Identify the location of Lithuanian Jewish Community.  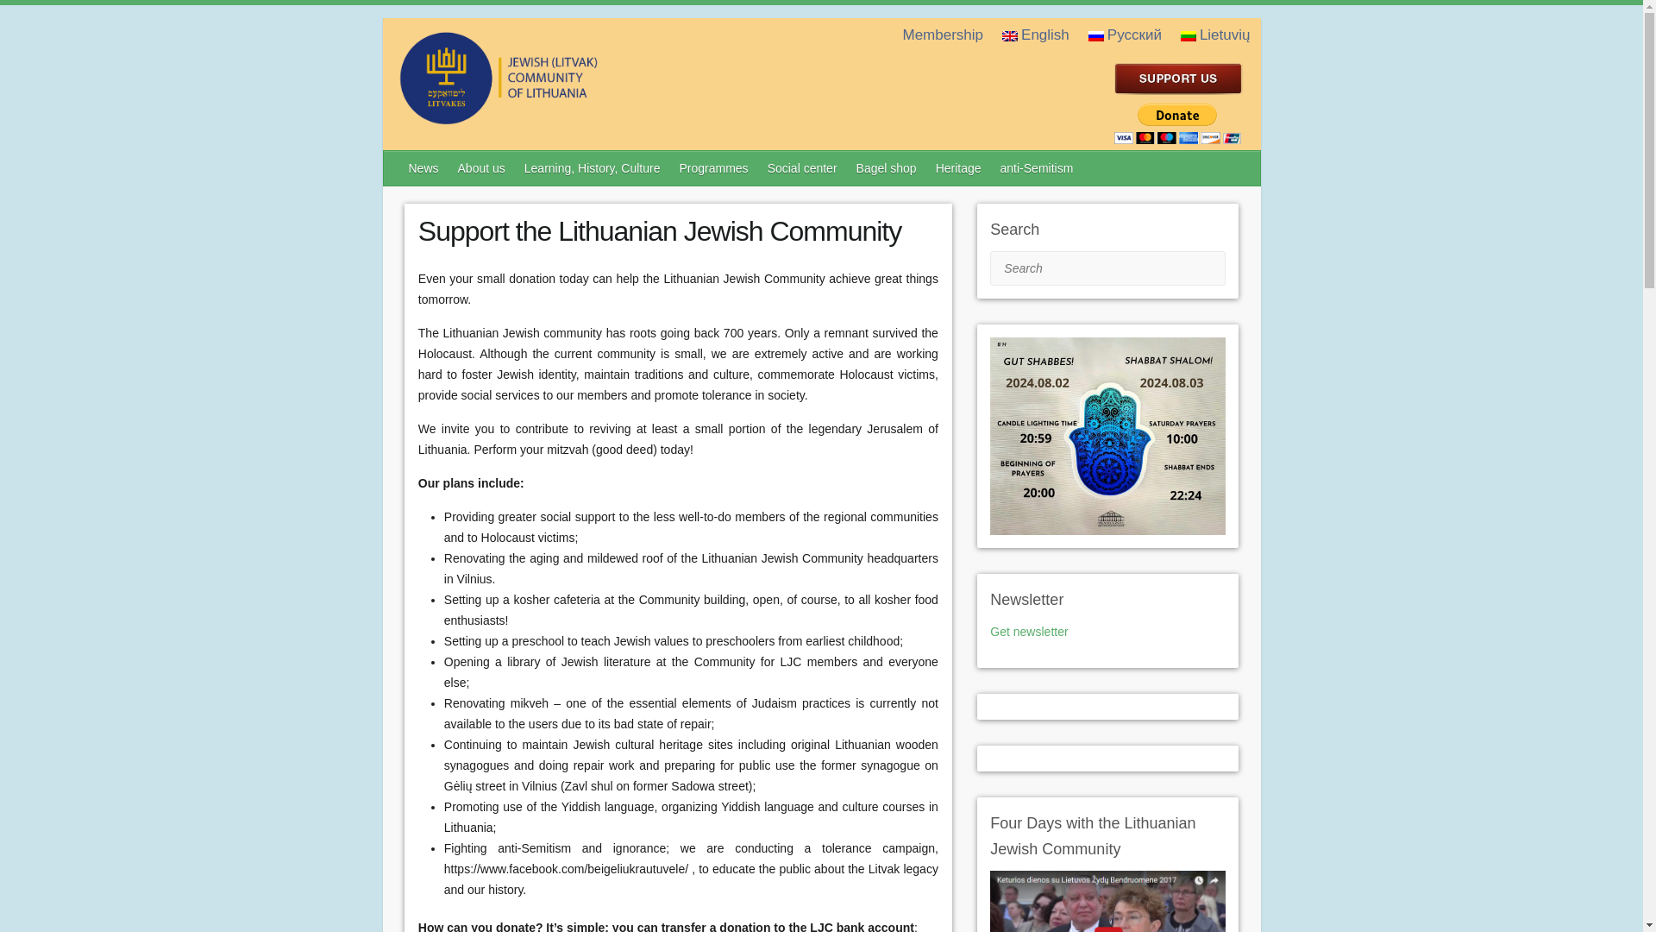
(568, 117).